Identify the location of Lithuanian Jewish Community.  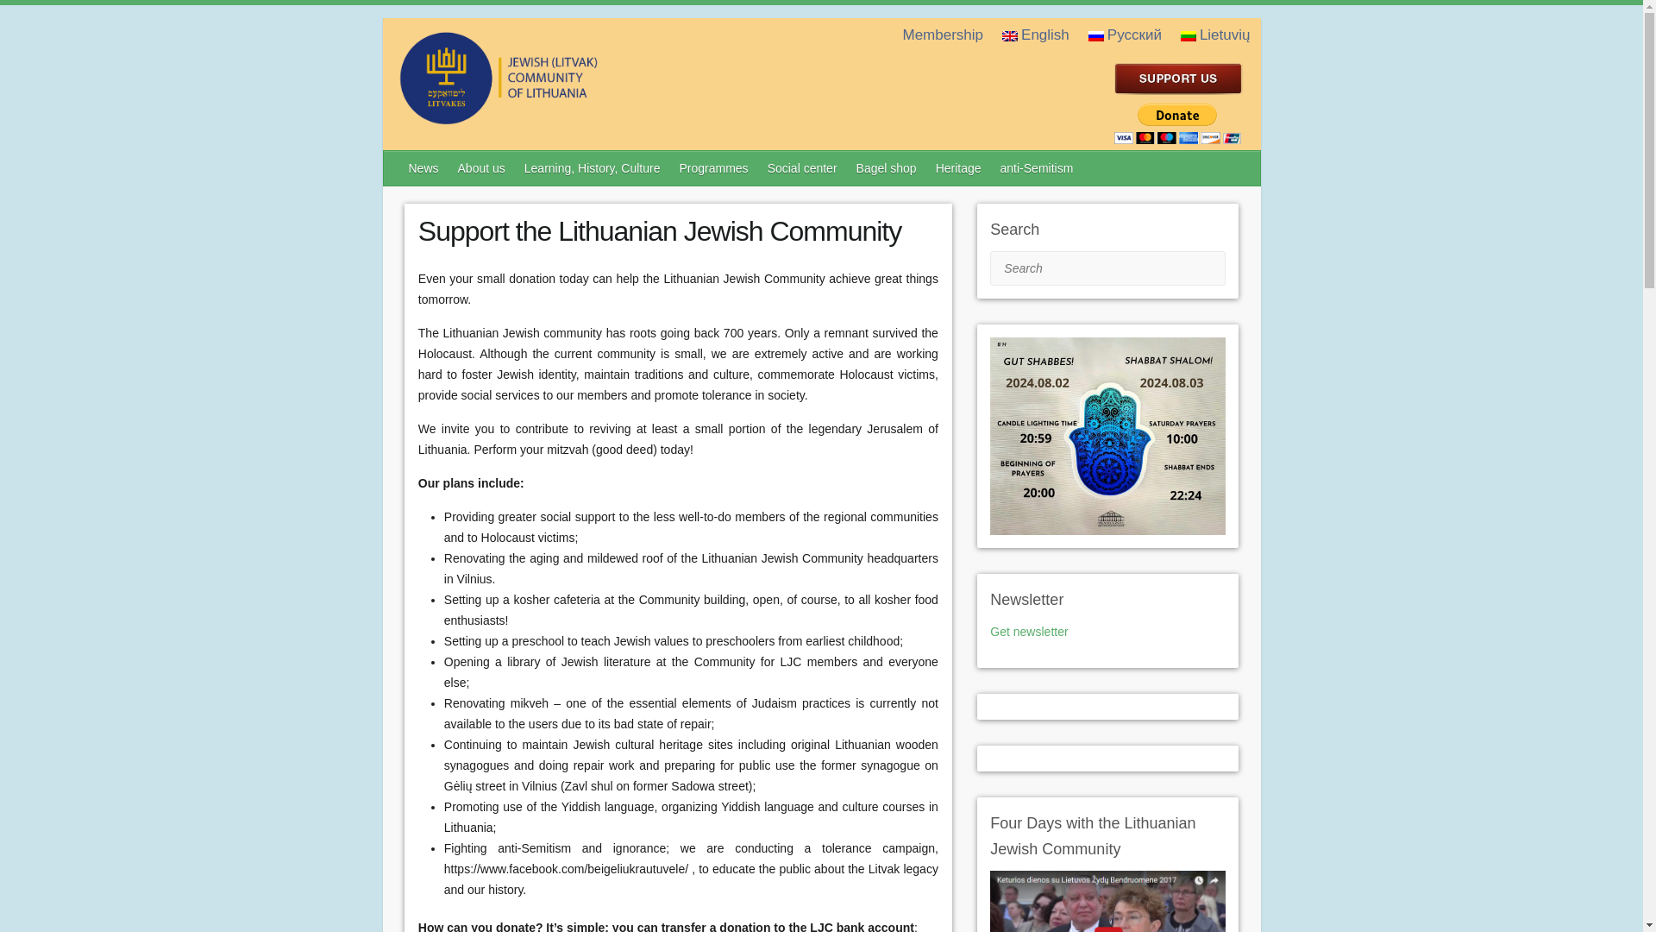
(568, 117).